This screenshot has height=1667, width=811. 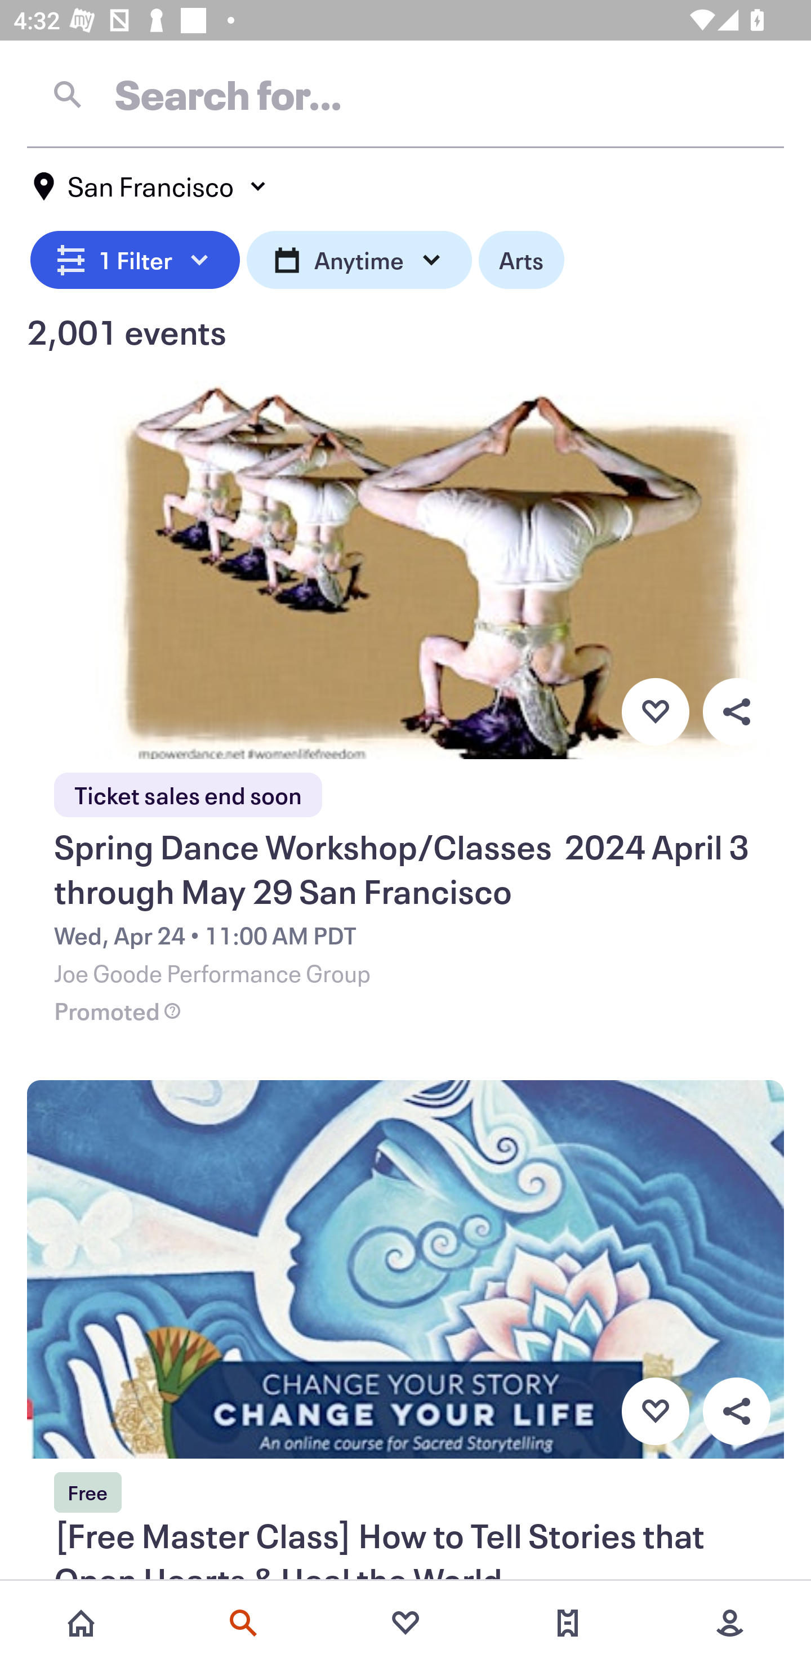 What do you see at coordinates (655, 1411) in the screenshot?
I see `Favorite button` at bounding box center [655, 1411].